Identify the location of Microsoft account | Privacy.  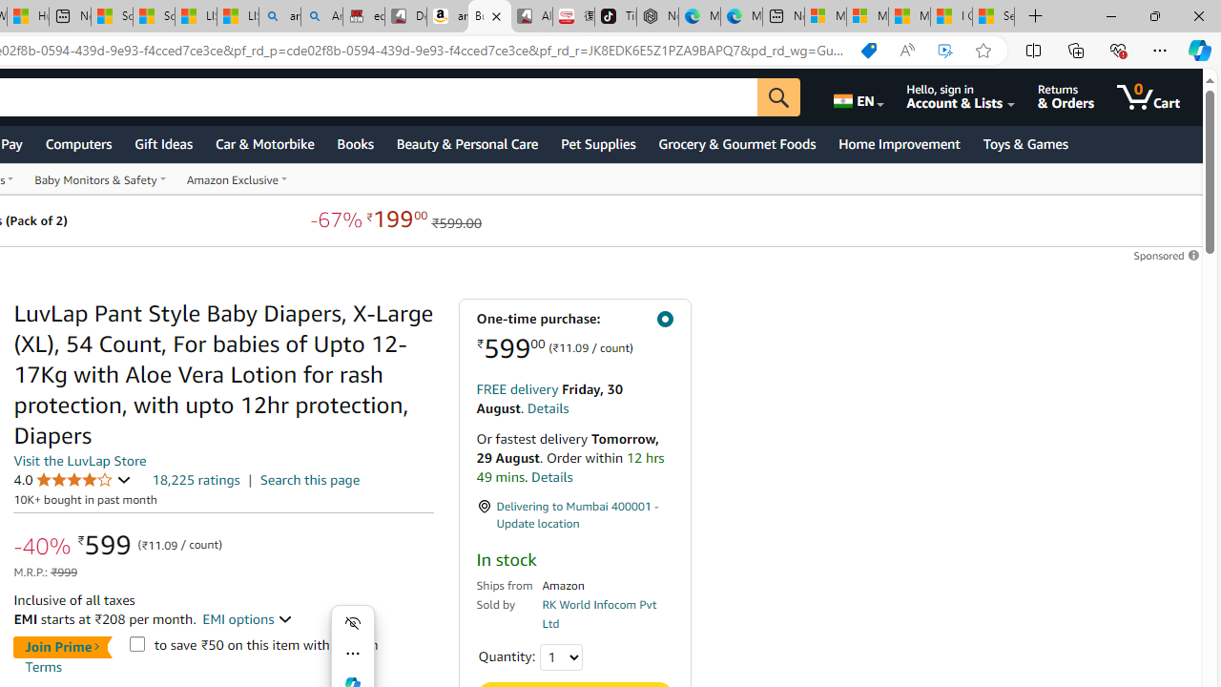
(867, 17).